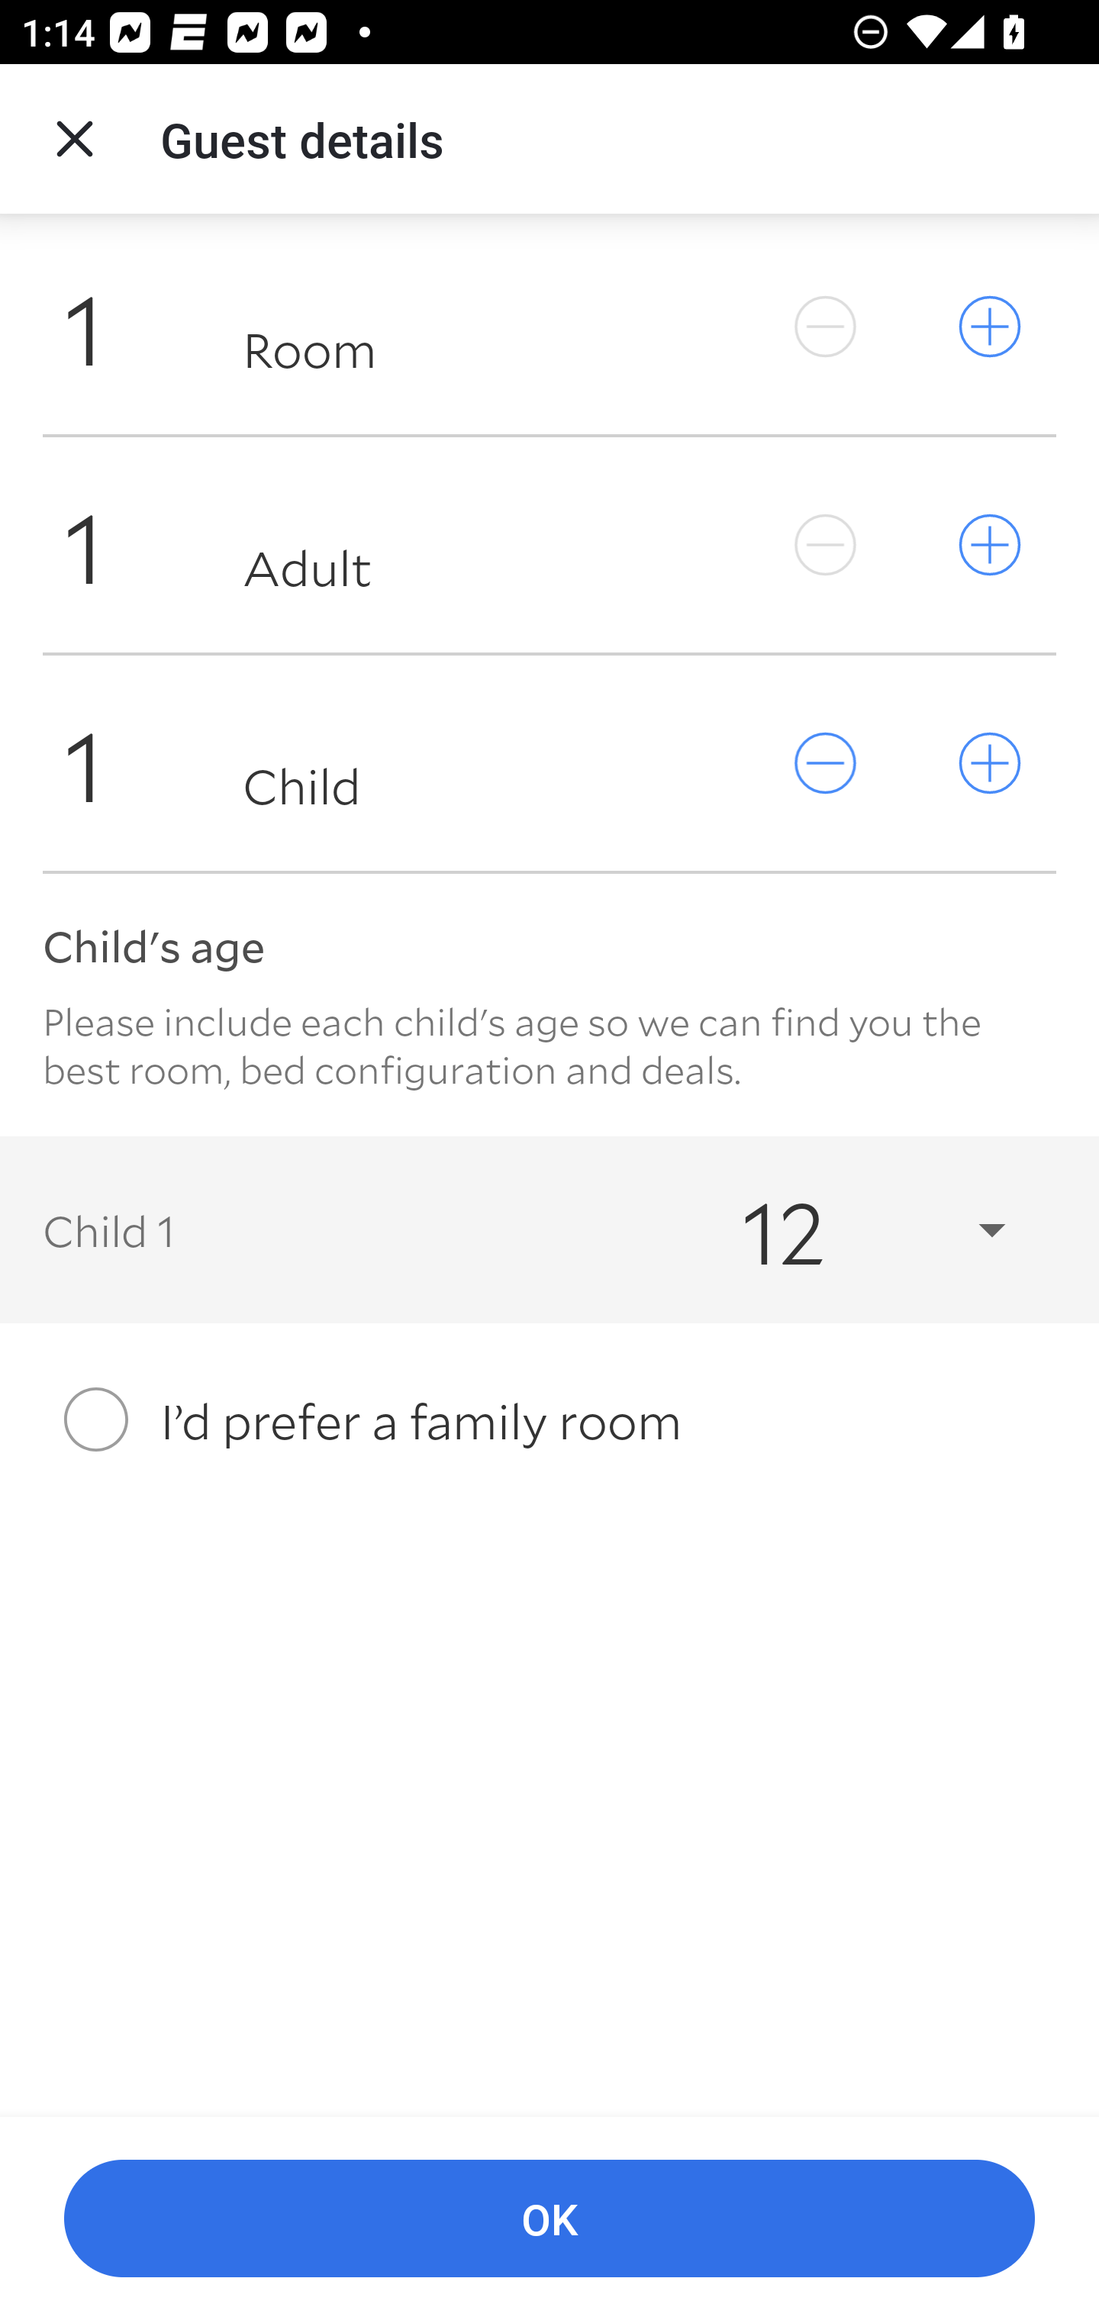 The height and width of the screenshot is (2320, 1099). Describe the element at coordinates (549, 1419) in the screenshot. I see `I’d prefer a family room` at that location.